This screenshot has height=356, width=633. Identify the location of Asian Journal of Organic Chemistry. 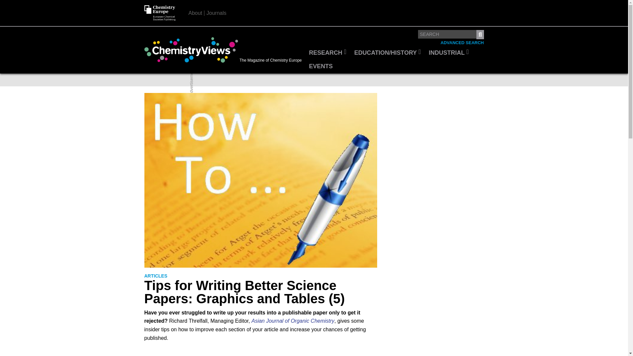
(293, 321).